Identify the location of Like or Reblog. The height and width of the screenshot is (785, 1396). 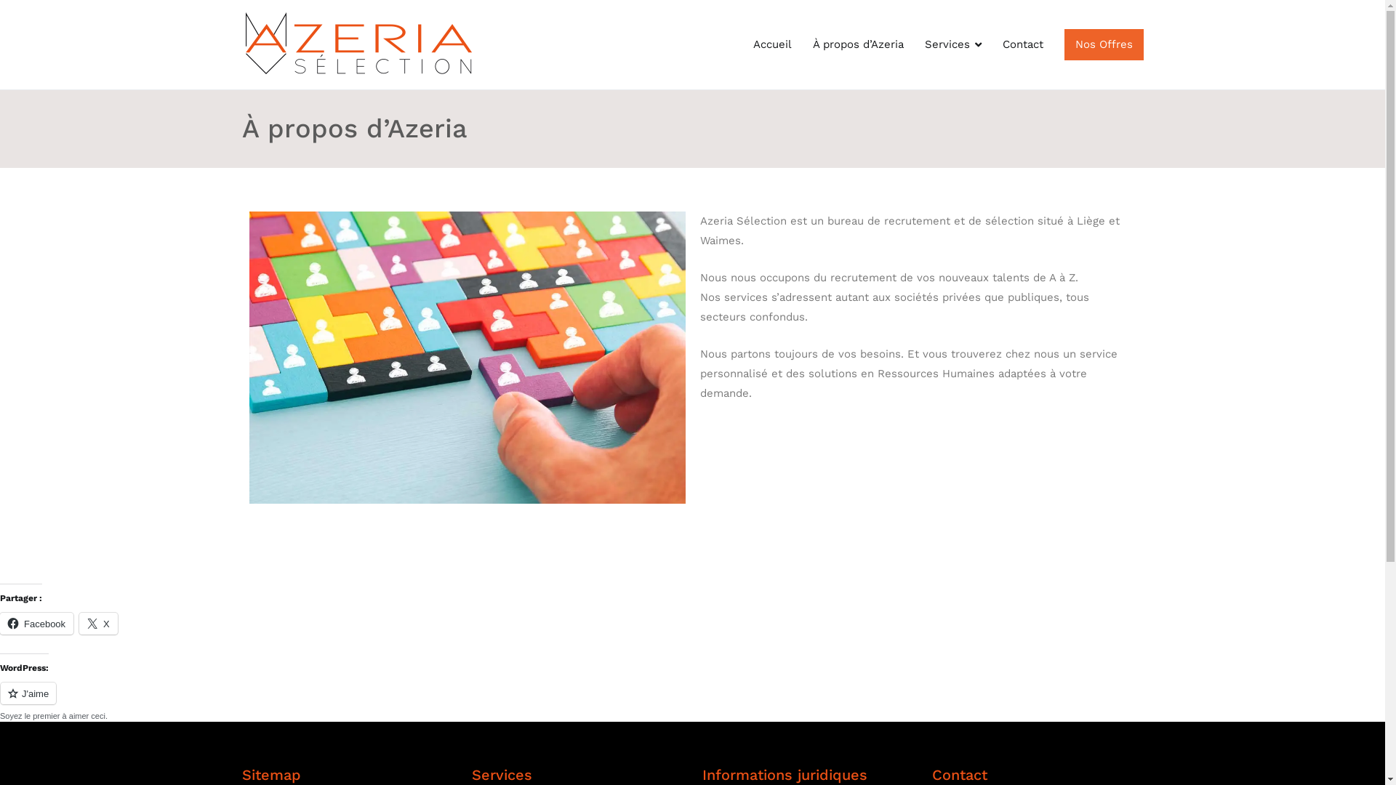
(692, 702).